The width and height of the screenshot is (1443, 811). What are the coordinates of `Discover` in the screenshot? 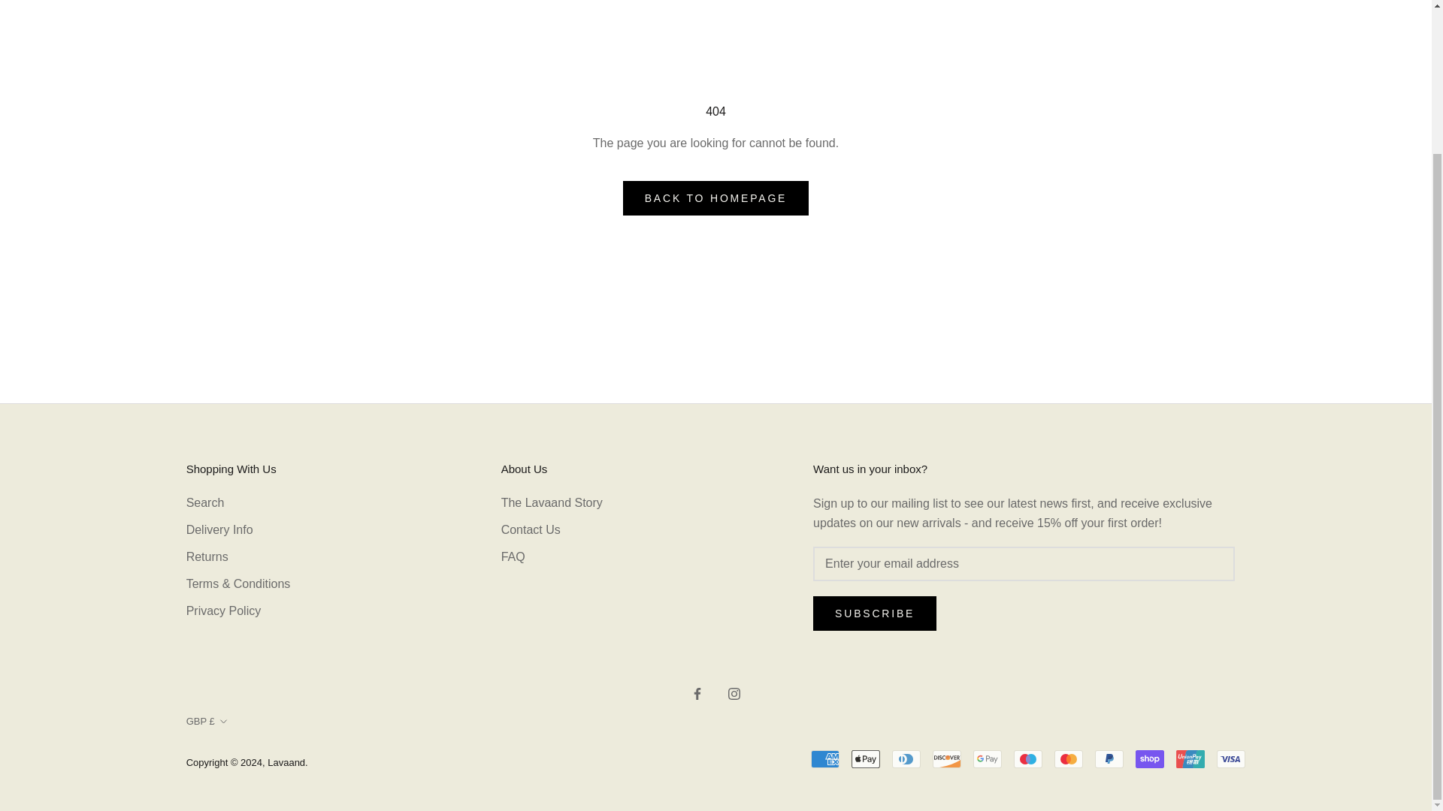 It's located at (946, 758).